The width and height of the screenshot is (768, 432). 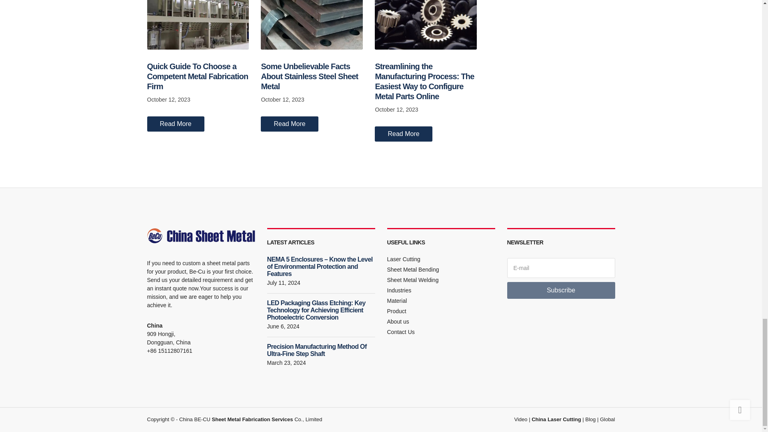 I want to click on Quick Guide To Choose a Competent Metal Fabrication Firm, so click(x=198, y=76).